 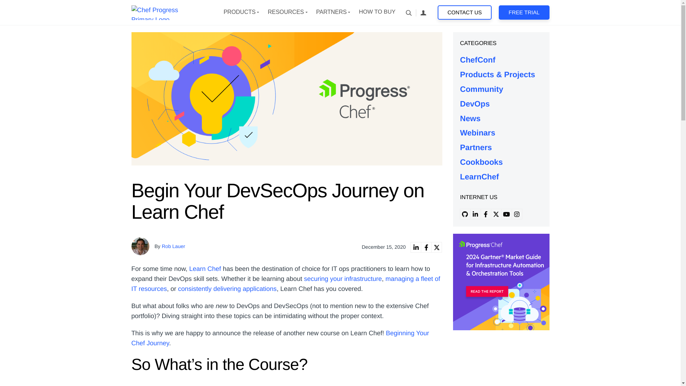 What do you see at coordinates (140, 246) in the screenshot?
I see `Rob Lauer` at bounding box center [140, 246].